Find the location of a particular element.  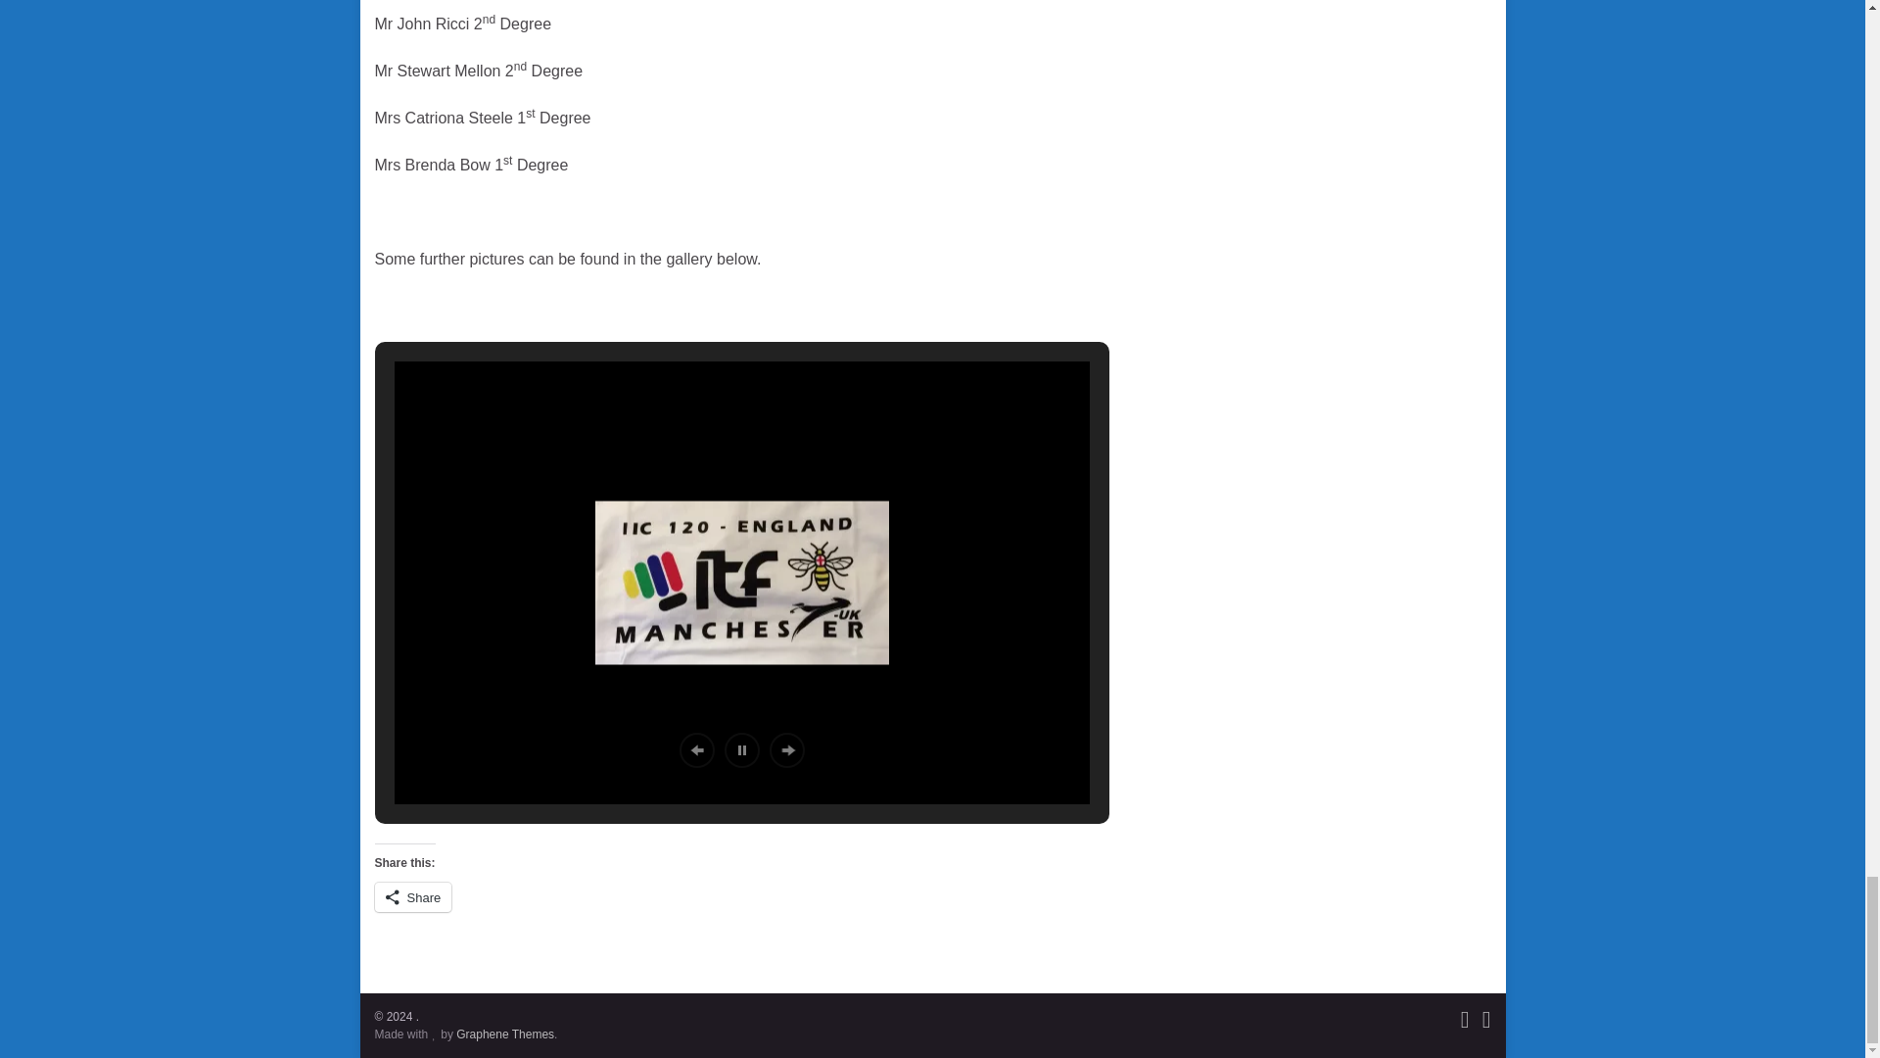

Share is located at coordinates (412, 896).